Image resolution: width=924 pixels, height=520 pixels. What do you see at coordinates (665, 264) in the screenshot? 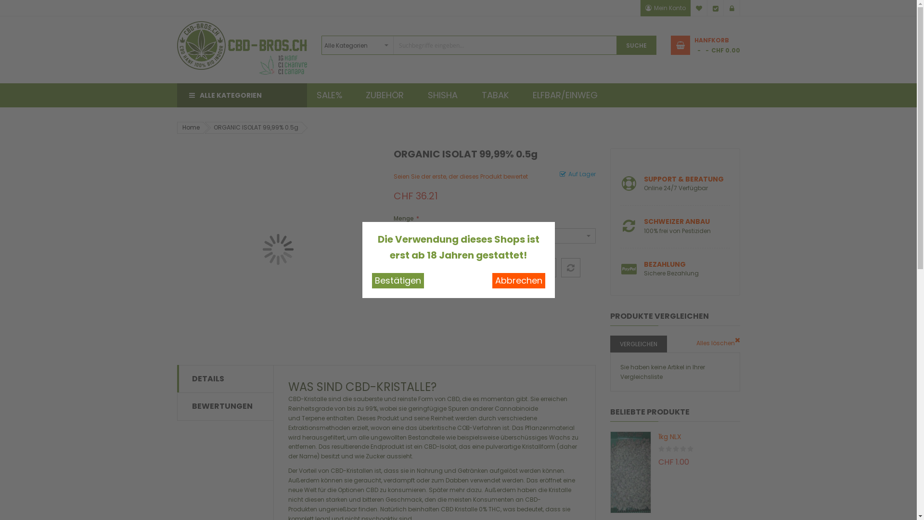
I see `BEZAHLUNG` at bounding box center [665, 264].